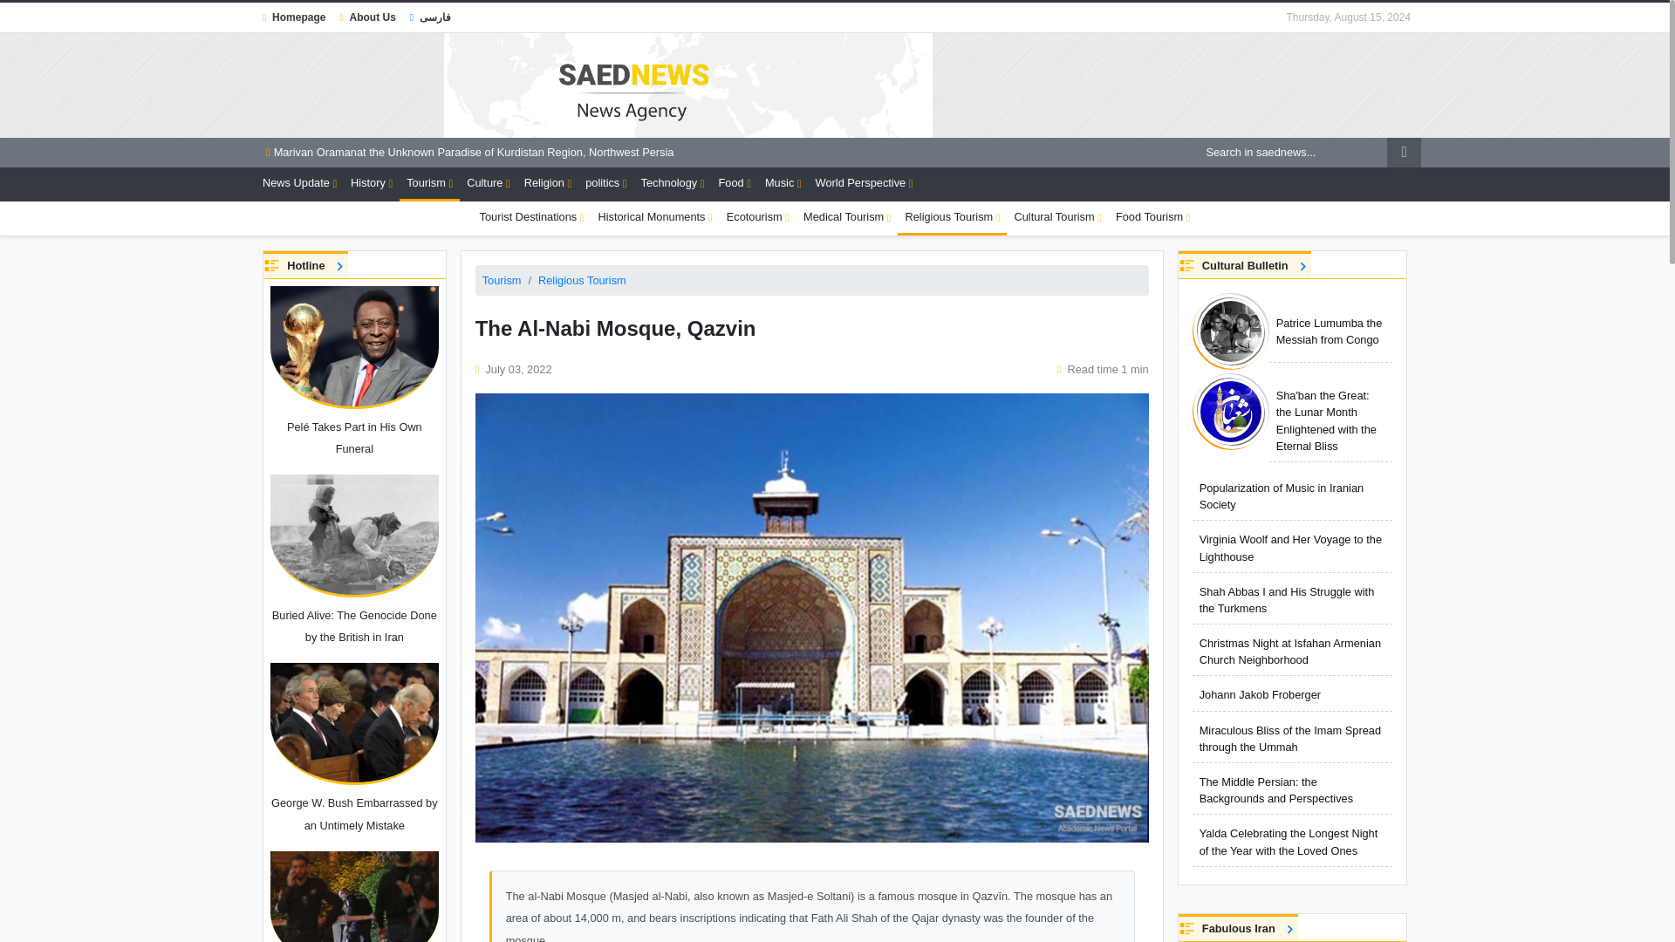 This screenshot has height=942, width=1675. Describe the element at coordinates (654, 216) in the screenshot. I see `Historical Monuments` at that location.